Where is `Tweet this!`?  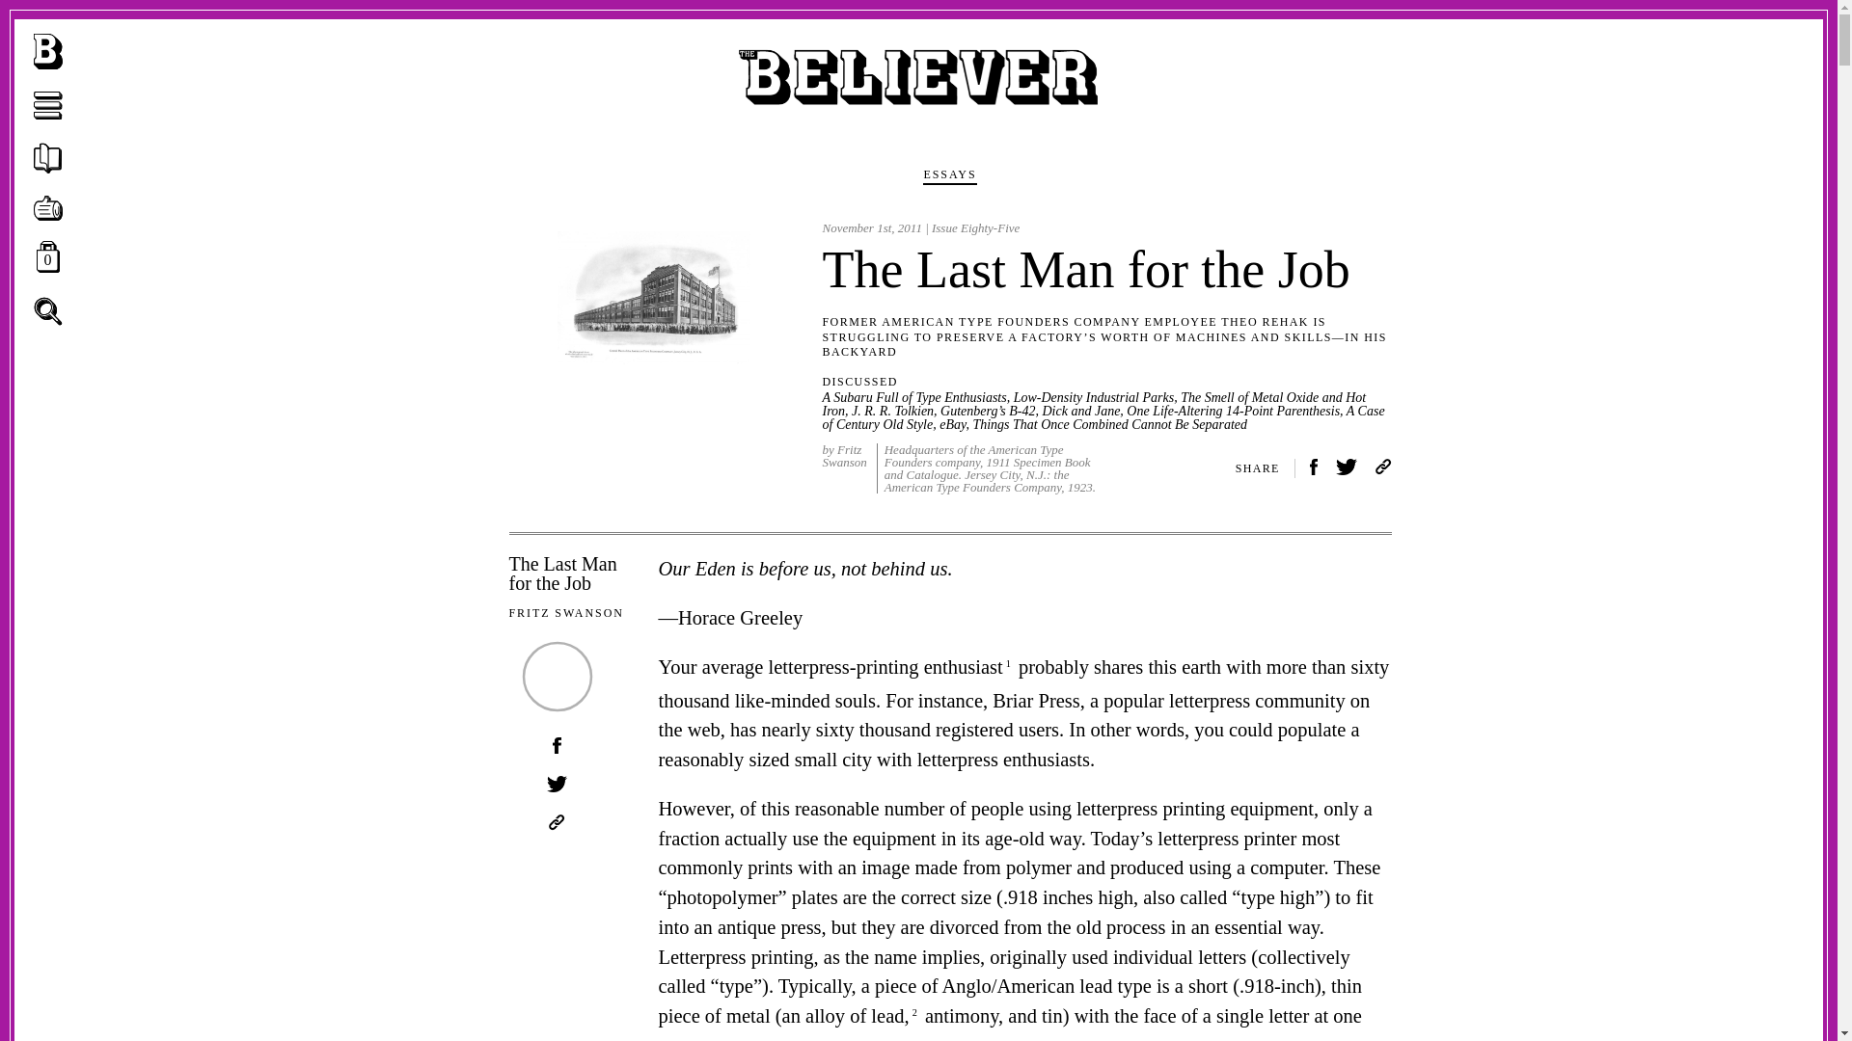
Tweet this! is located at coordinates (48, 312).